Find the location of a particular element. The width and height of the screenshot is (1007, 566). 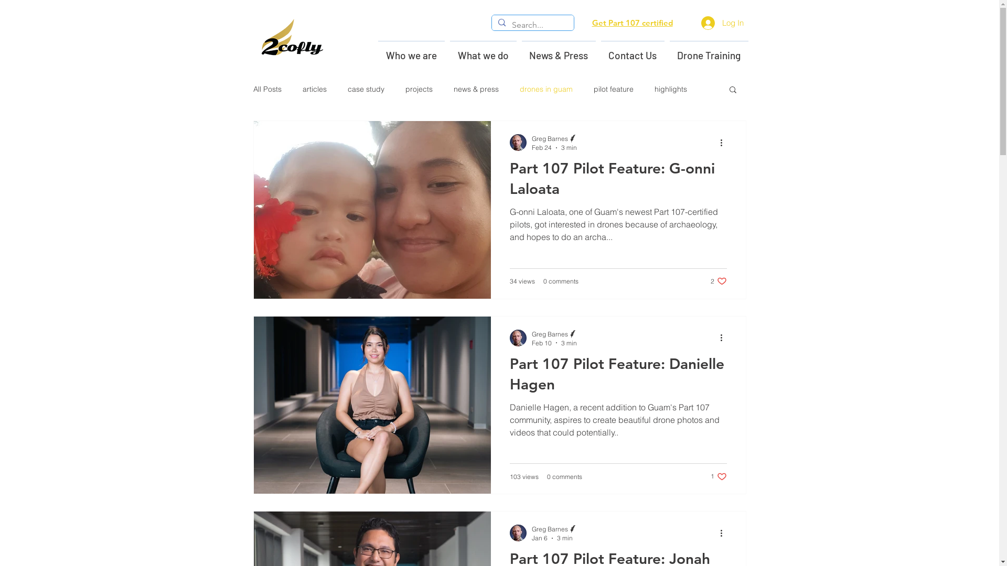

Part 107 Pilot Feature: G-onni Laloata is located at coordinates (618, 181).